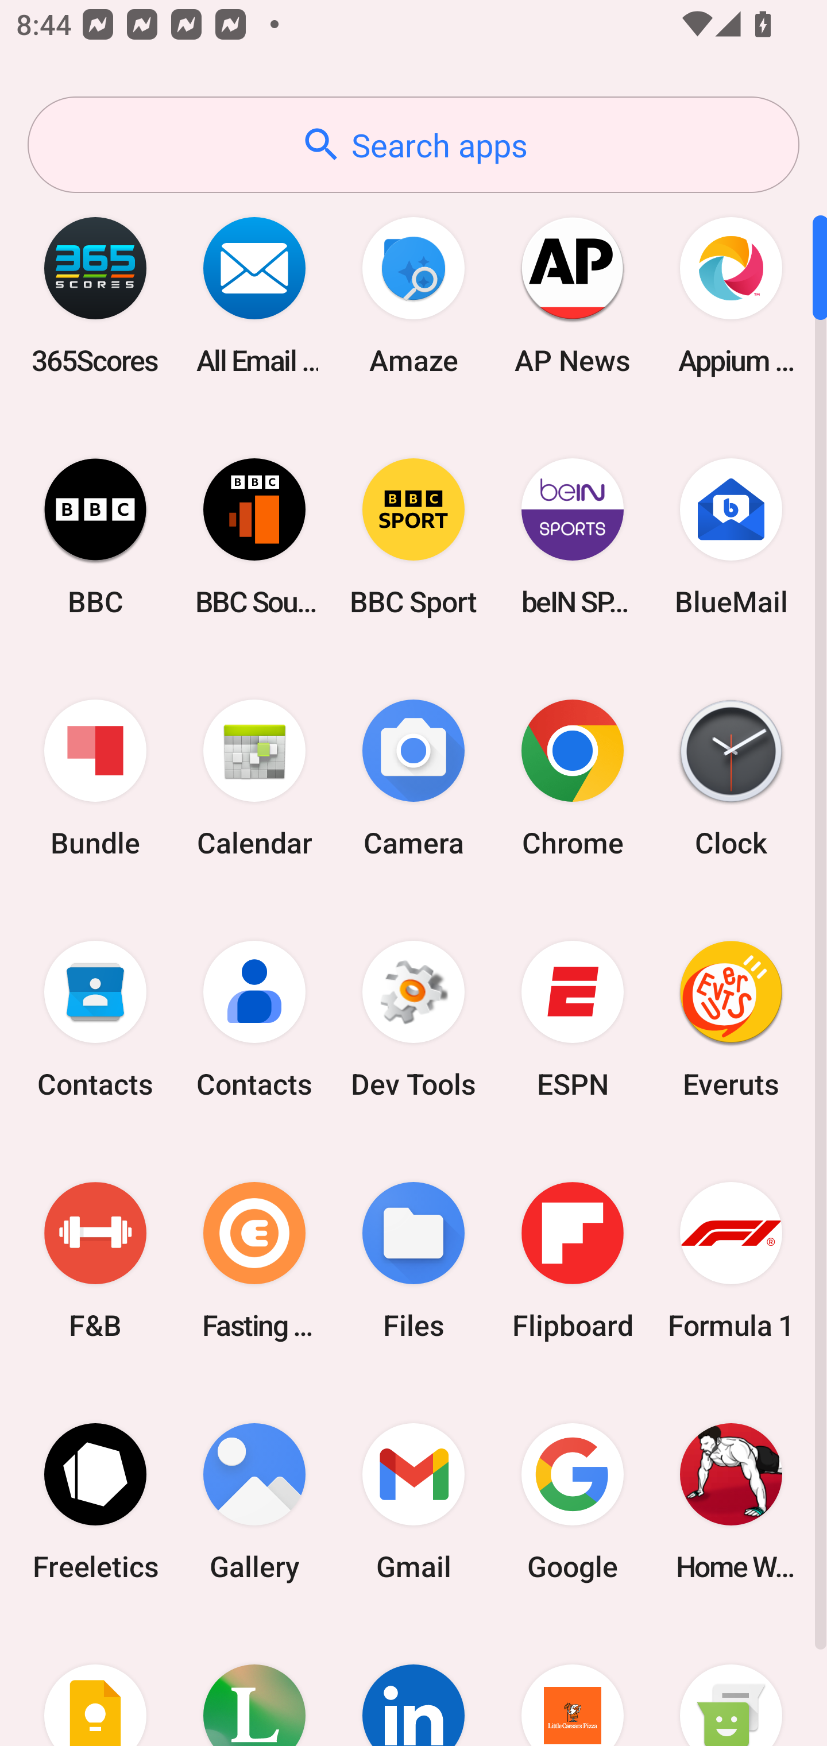 The image size is (827, 1746). Describe the element at coordinates (572, 779) in the screenshot. I see `Chrome` at that location.